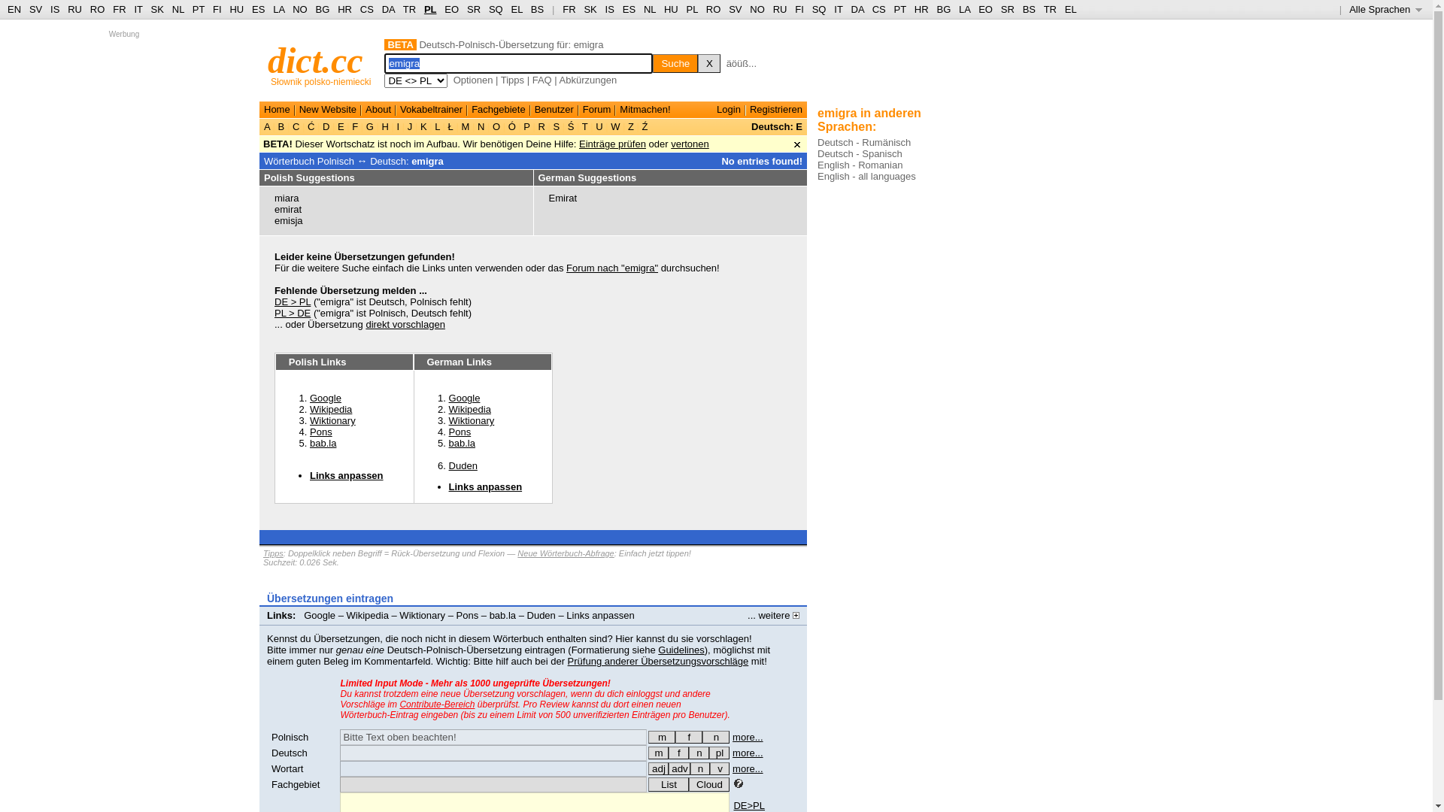  I want to click on Pons, so click(468, 615).